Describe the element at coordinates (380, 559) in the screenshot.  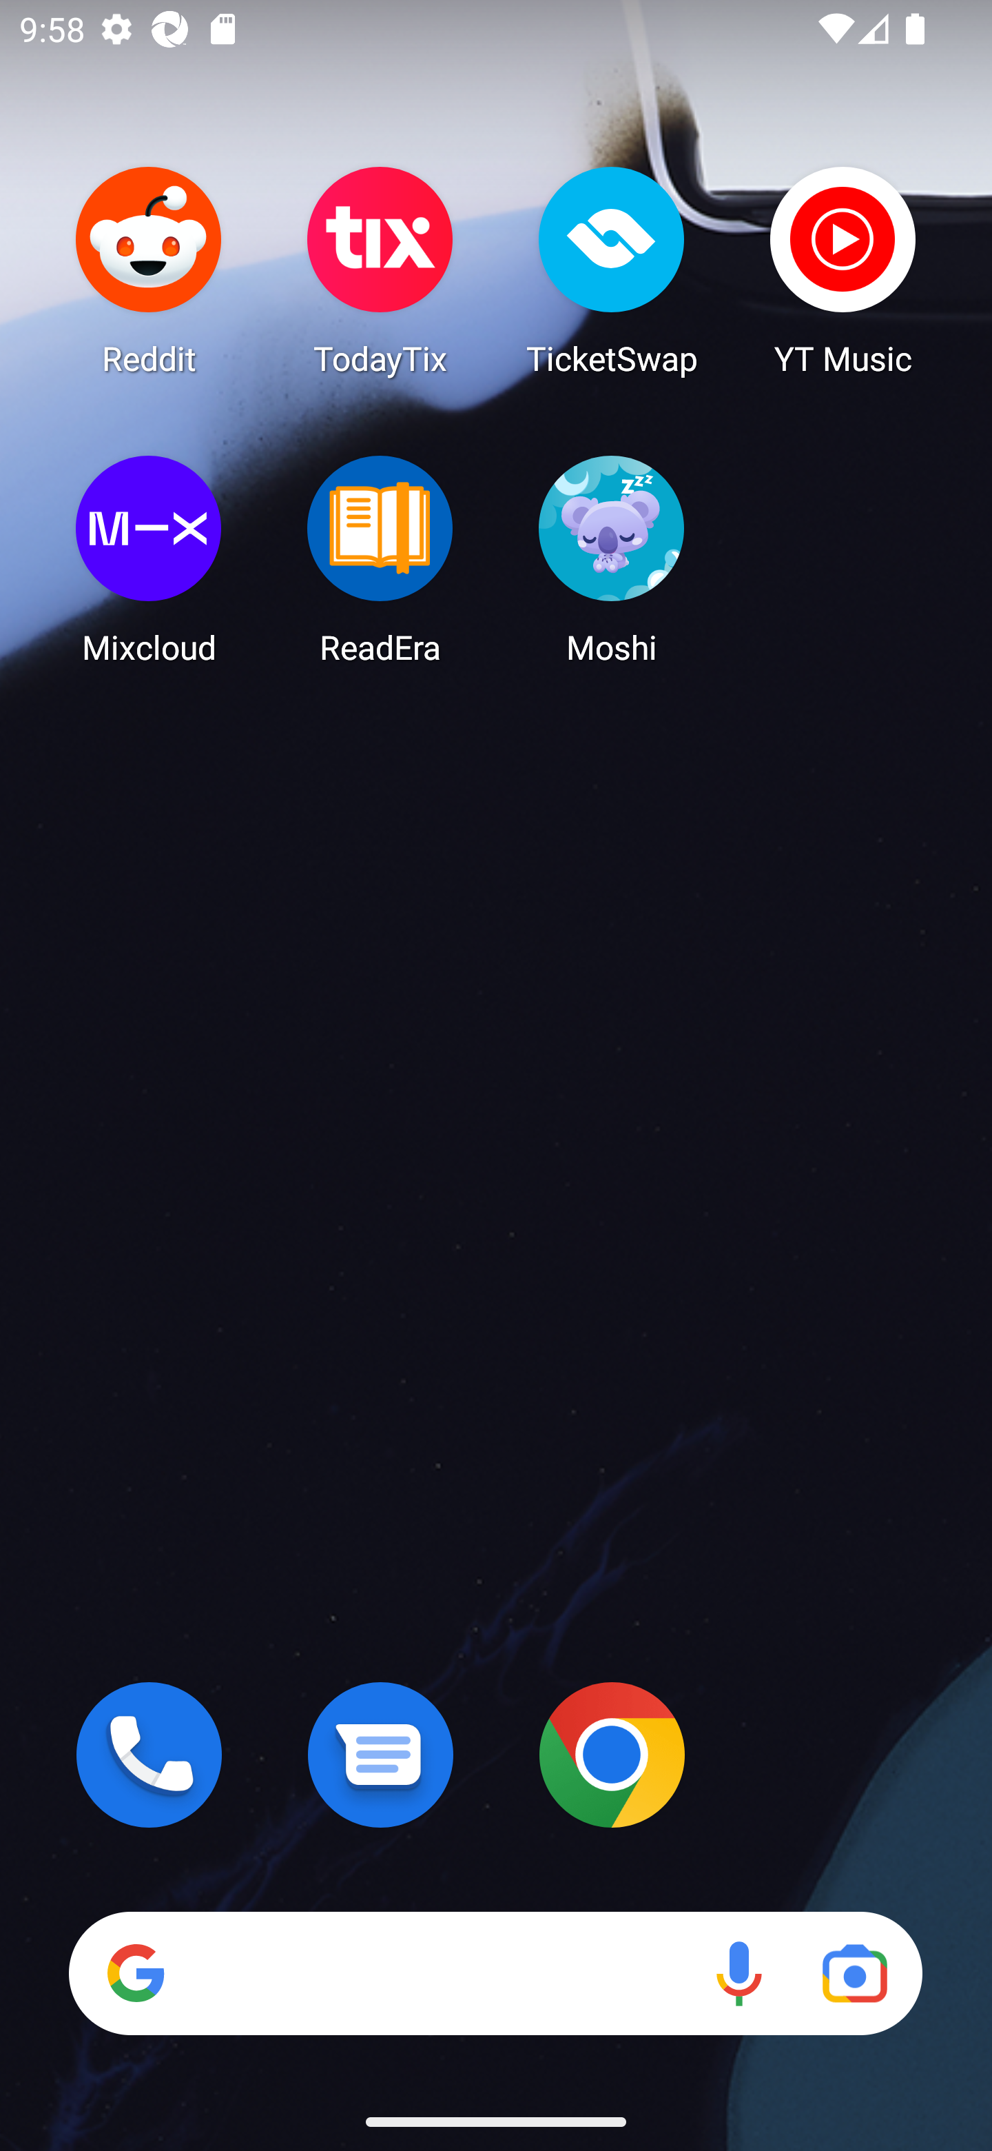
I see `ReadEra` at that location.